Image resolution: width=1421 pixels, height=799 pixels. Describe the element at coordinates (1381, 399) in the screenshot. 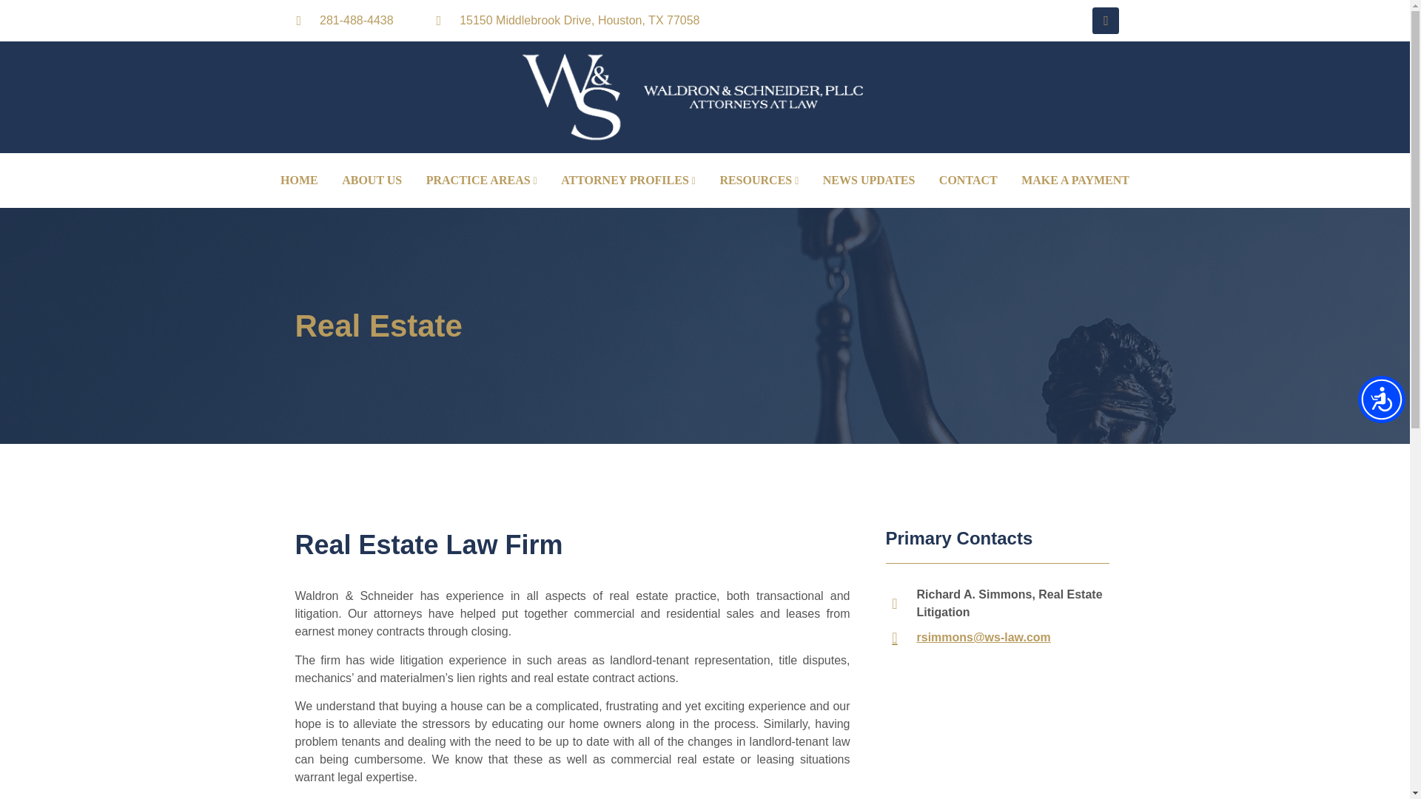

I see `Accessibility Menu` at that location.